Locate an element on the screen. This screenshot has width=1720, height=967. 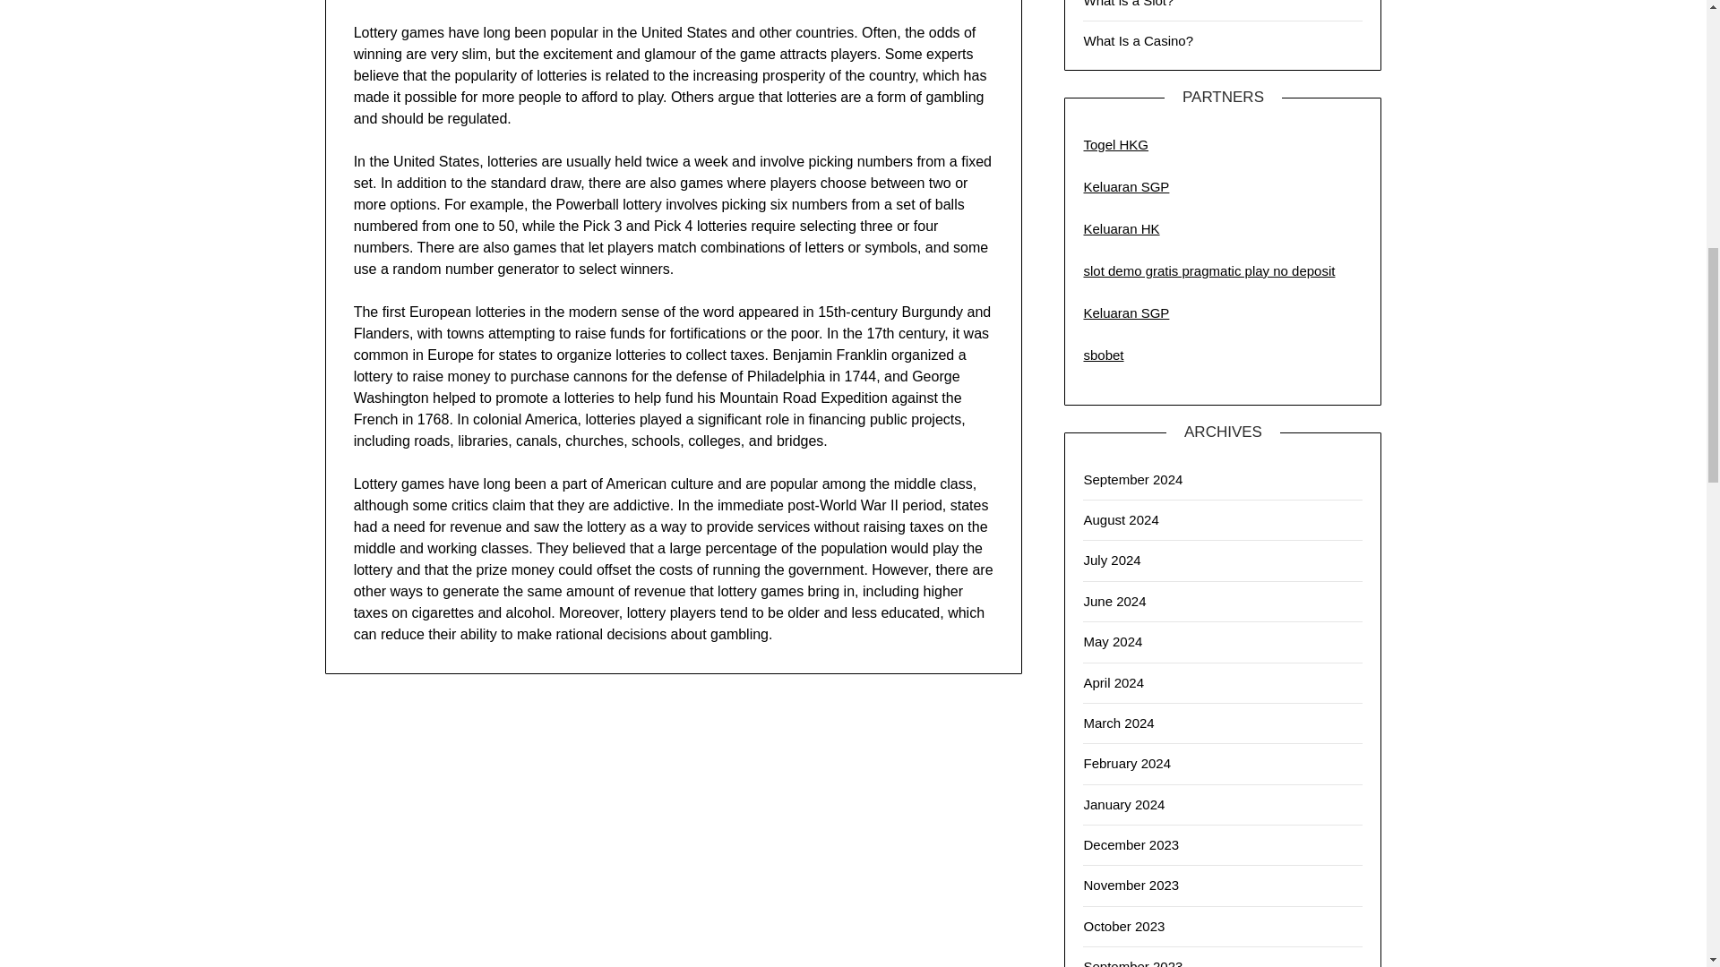
May 2024 is located at coordinates (1113, 641).